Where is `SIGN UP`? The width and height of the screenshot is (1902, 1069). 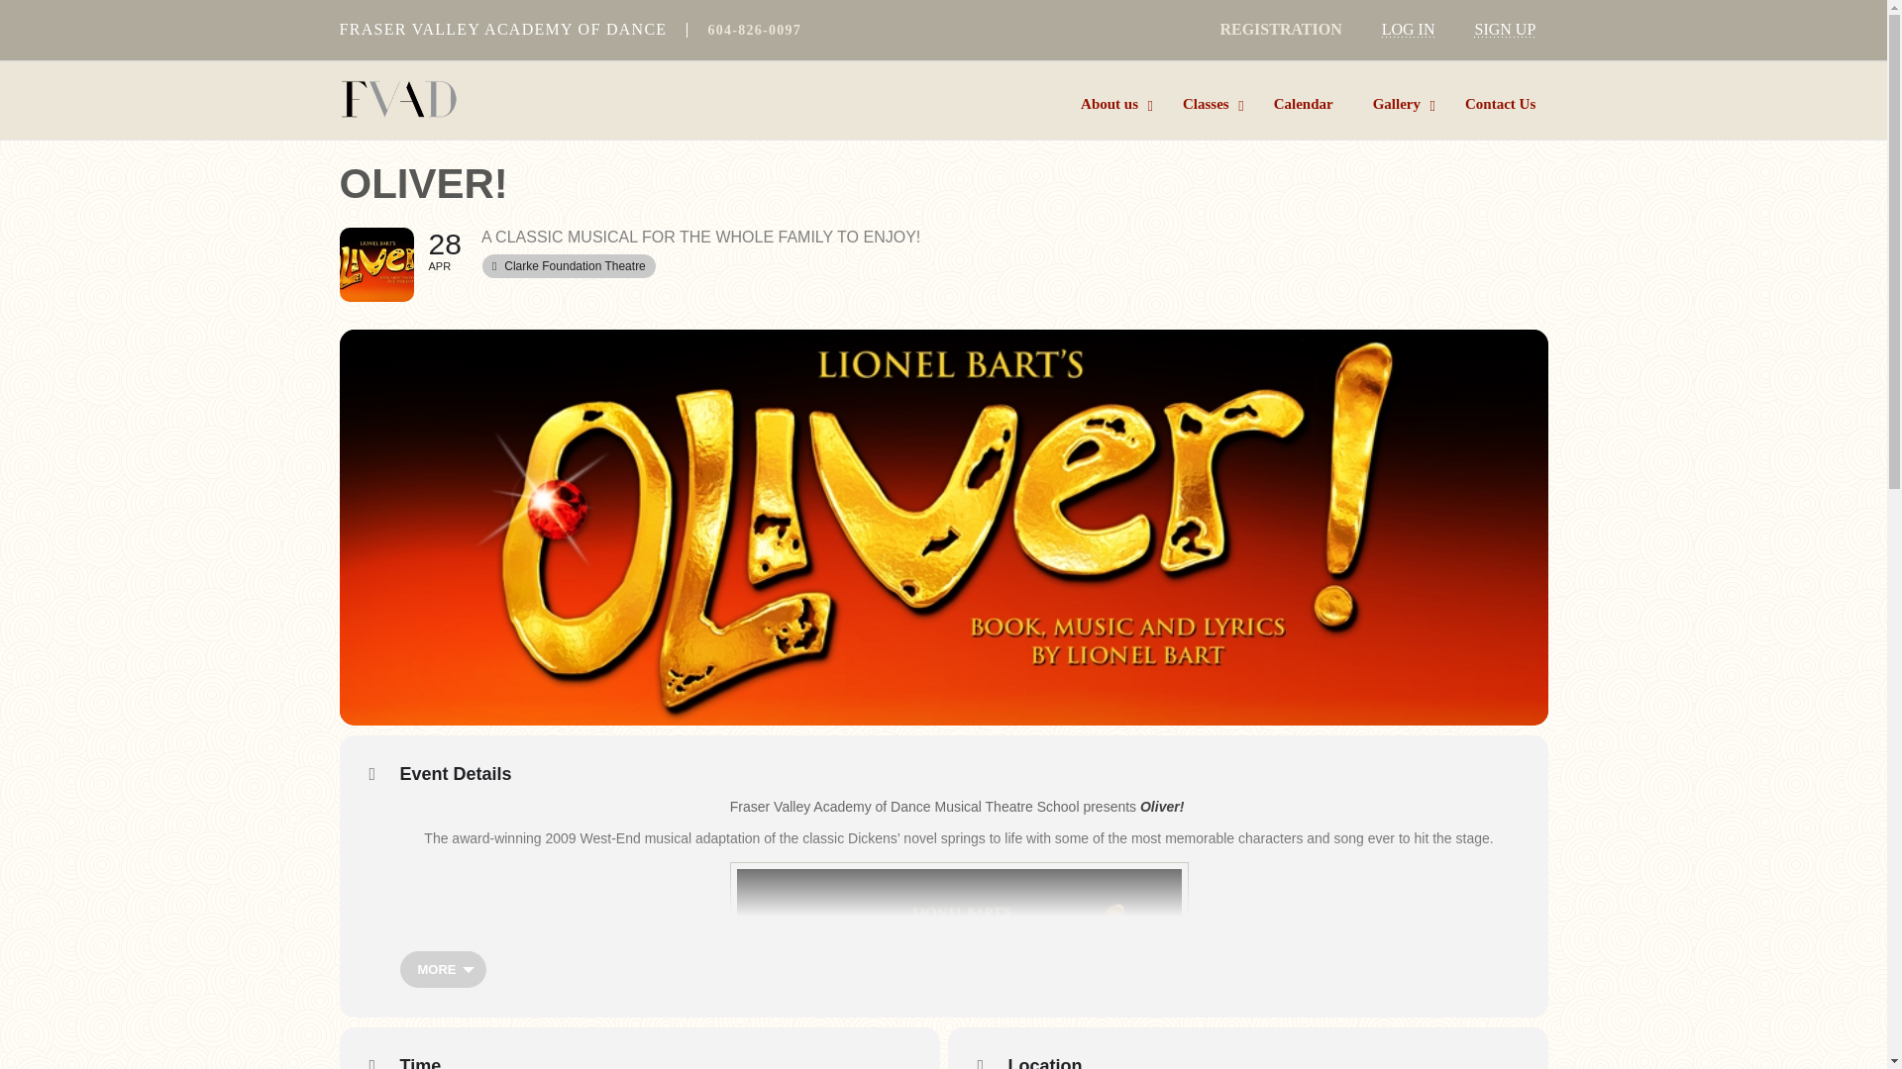 SIGN UP is located at coordinates (1504, 28).